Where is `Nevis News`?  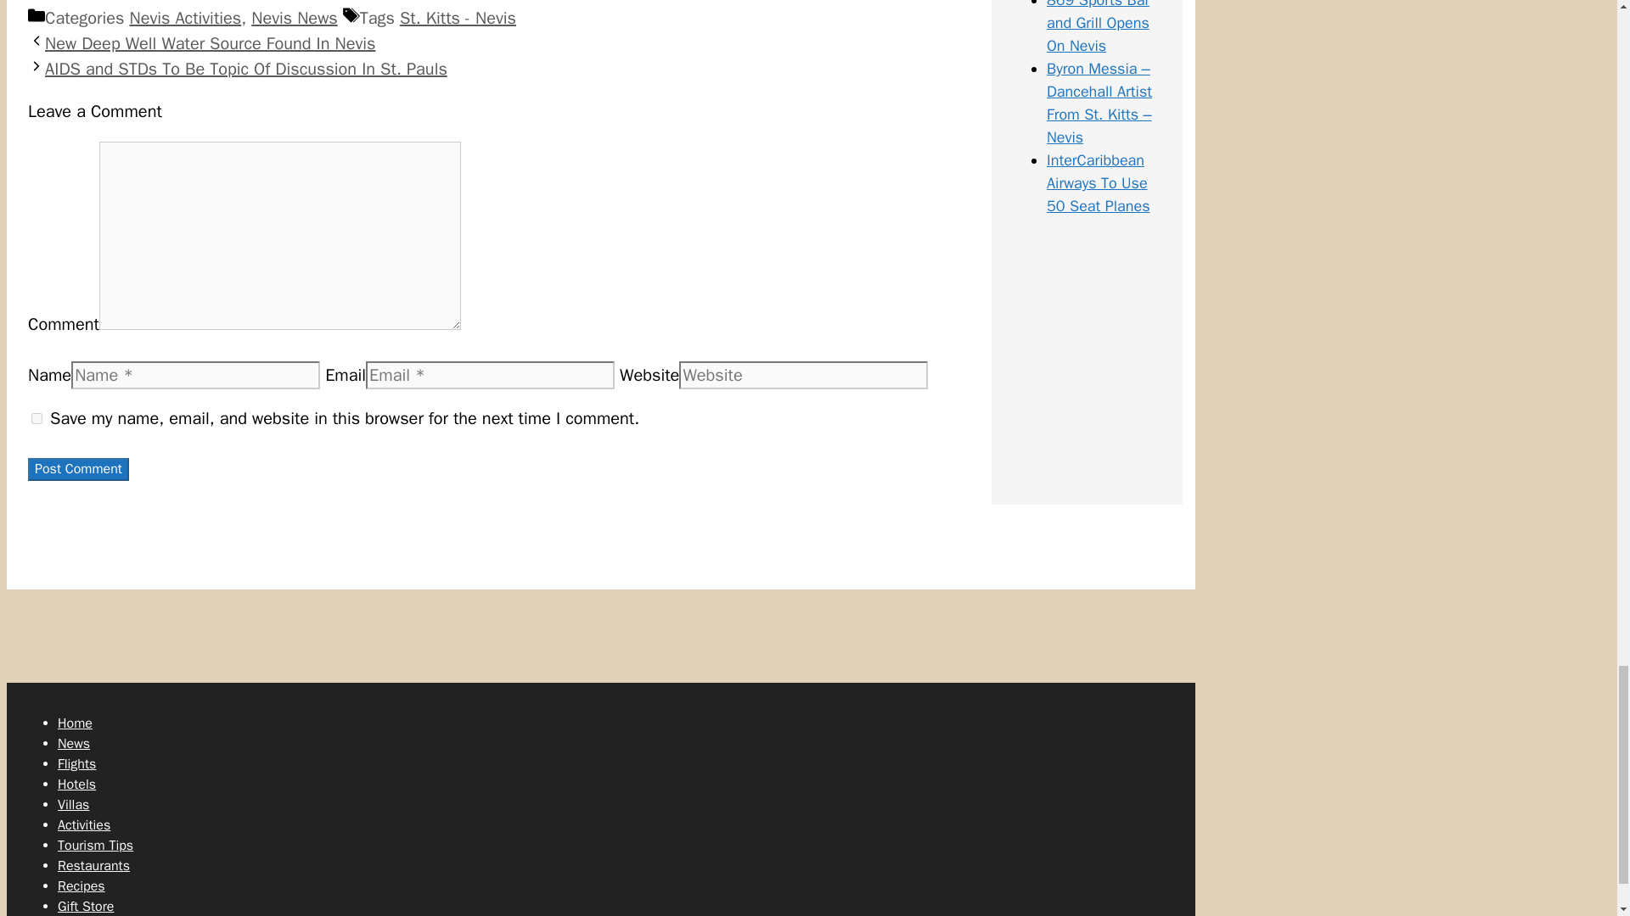 Nevis News is located at coordinates (294, 17).